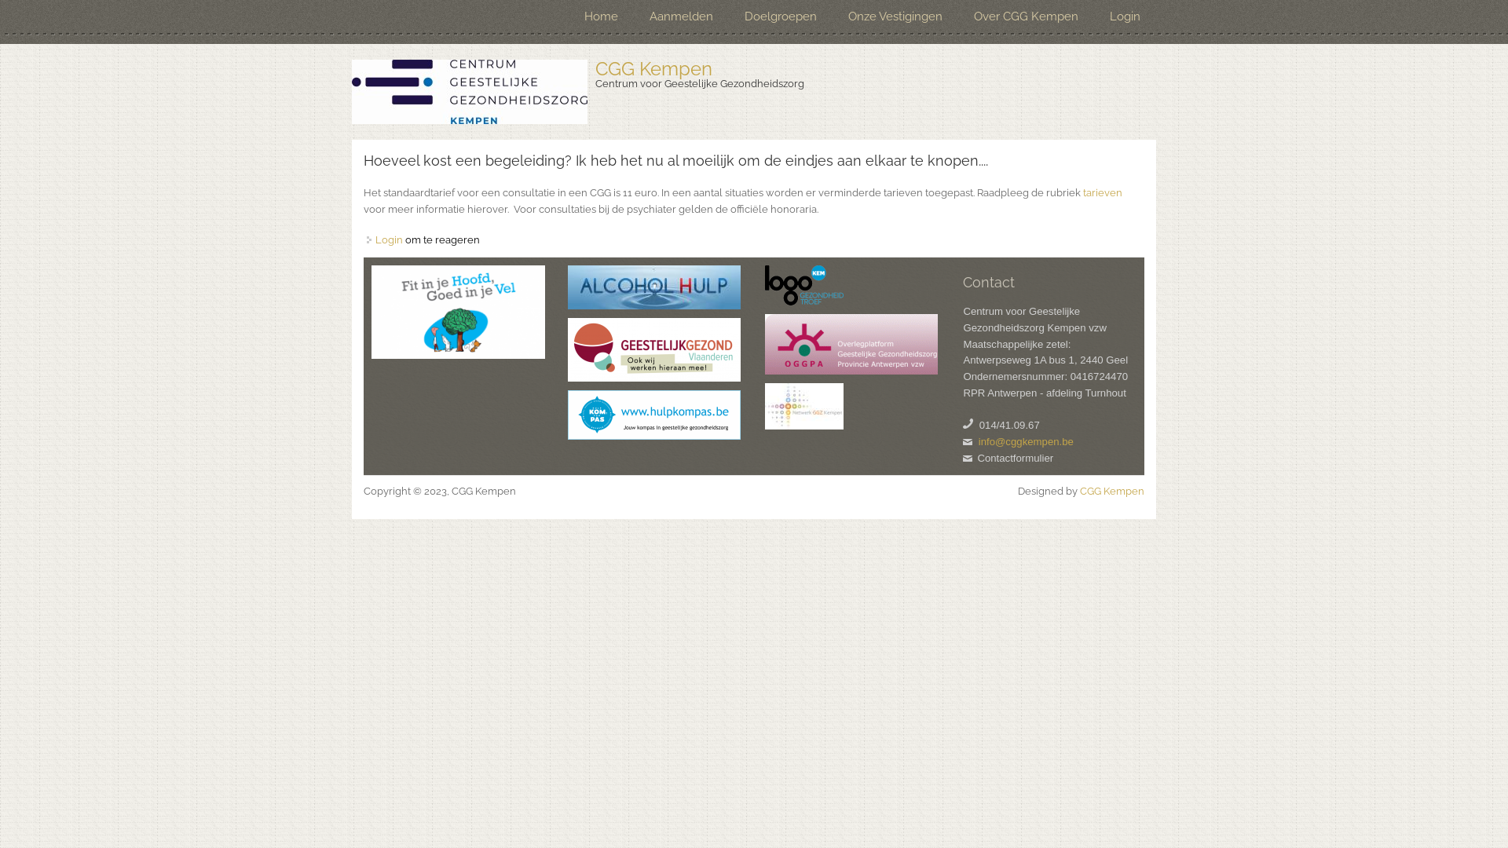 The height and width of the screenshot is (848, 1508). I want to click on Home, so click(602, 17).